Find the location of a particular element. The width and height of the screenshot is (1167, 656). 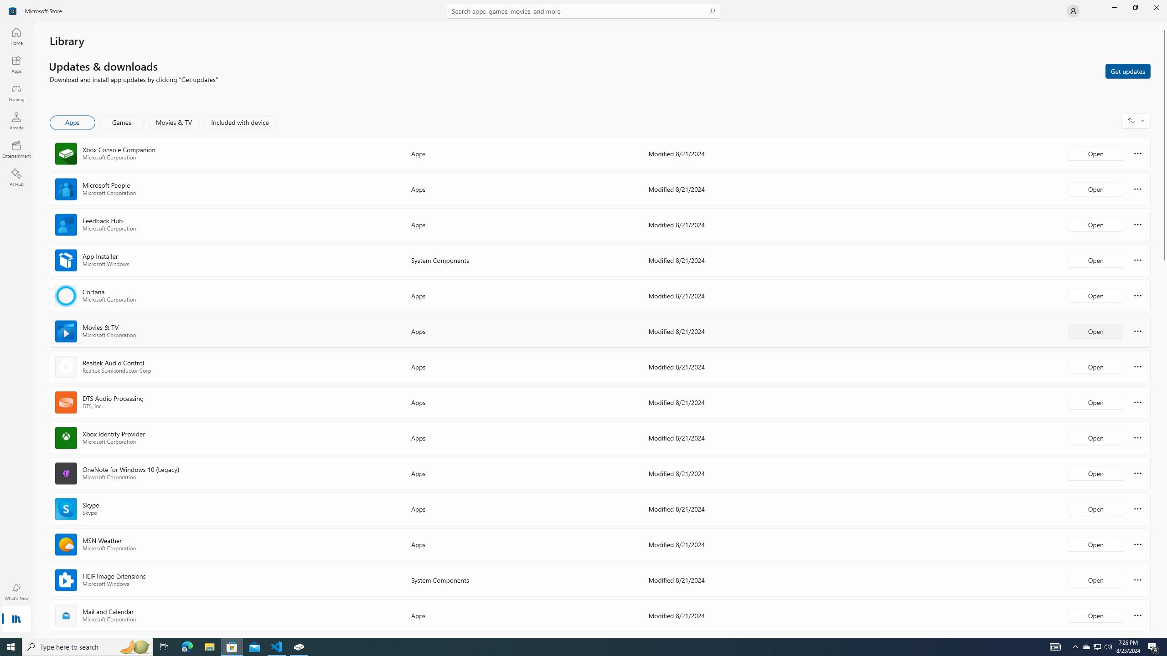

Home is located at coordinates (16, 36).